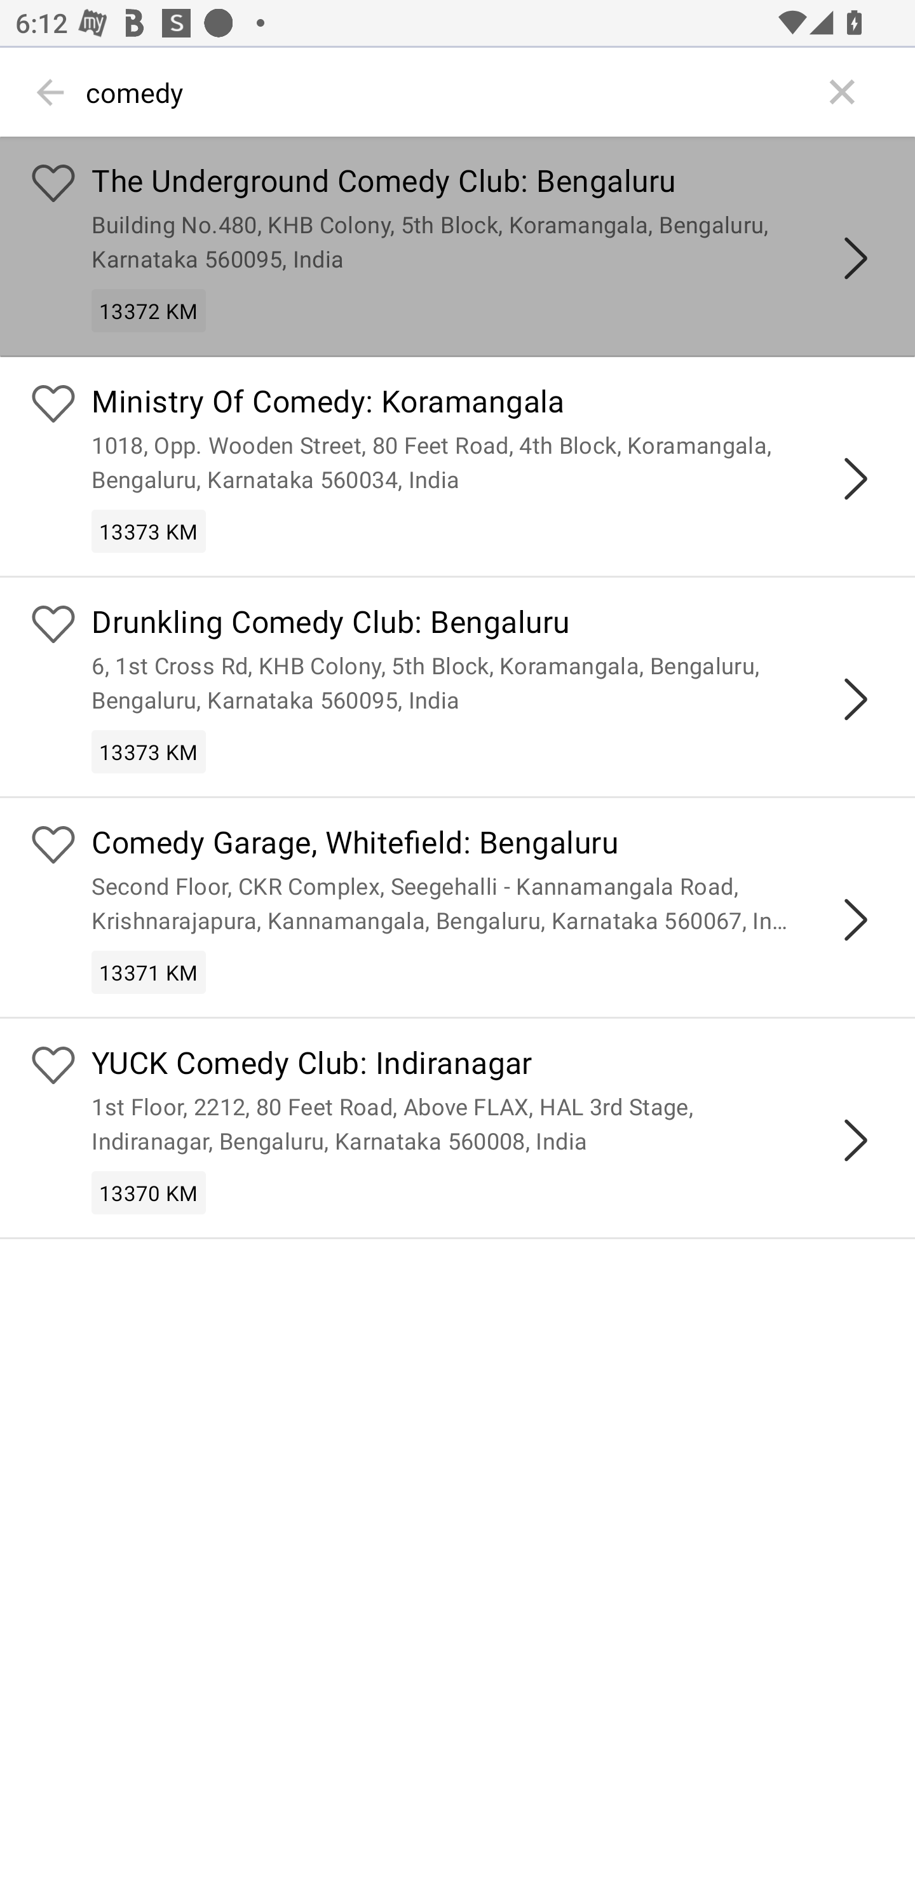 The width and height of the screenshot is (915, 1881). What do you see at coordinates (855, 1141) in the screenshot?
I see `` at bounding box center [855, 1141].